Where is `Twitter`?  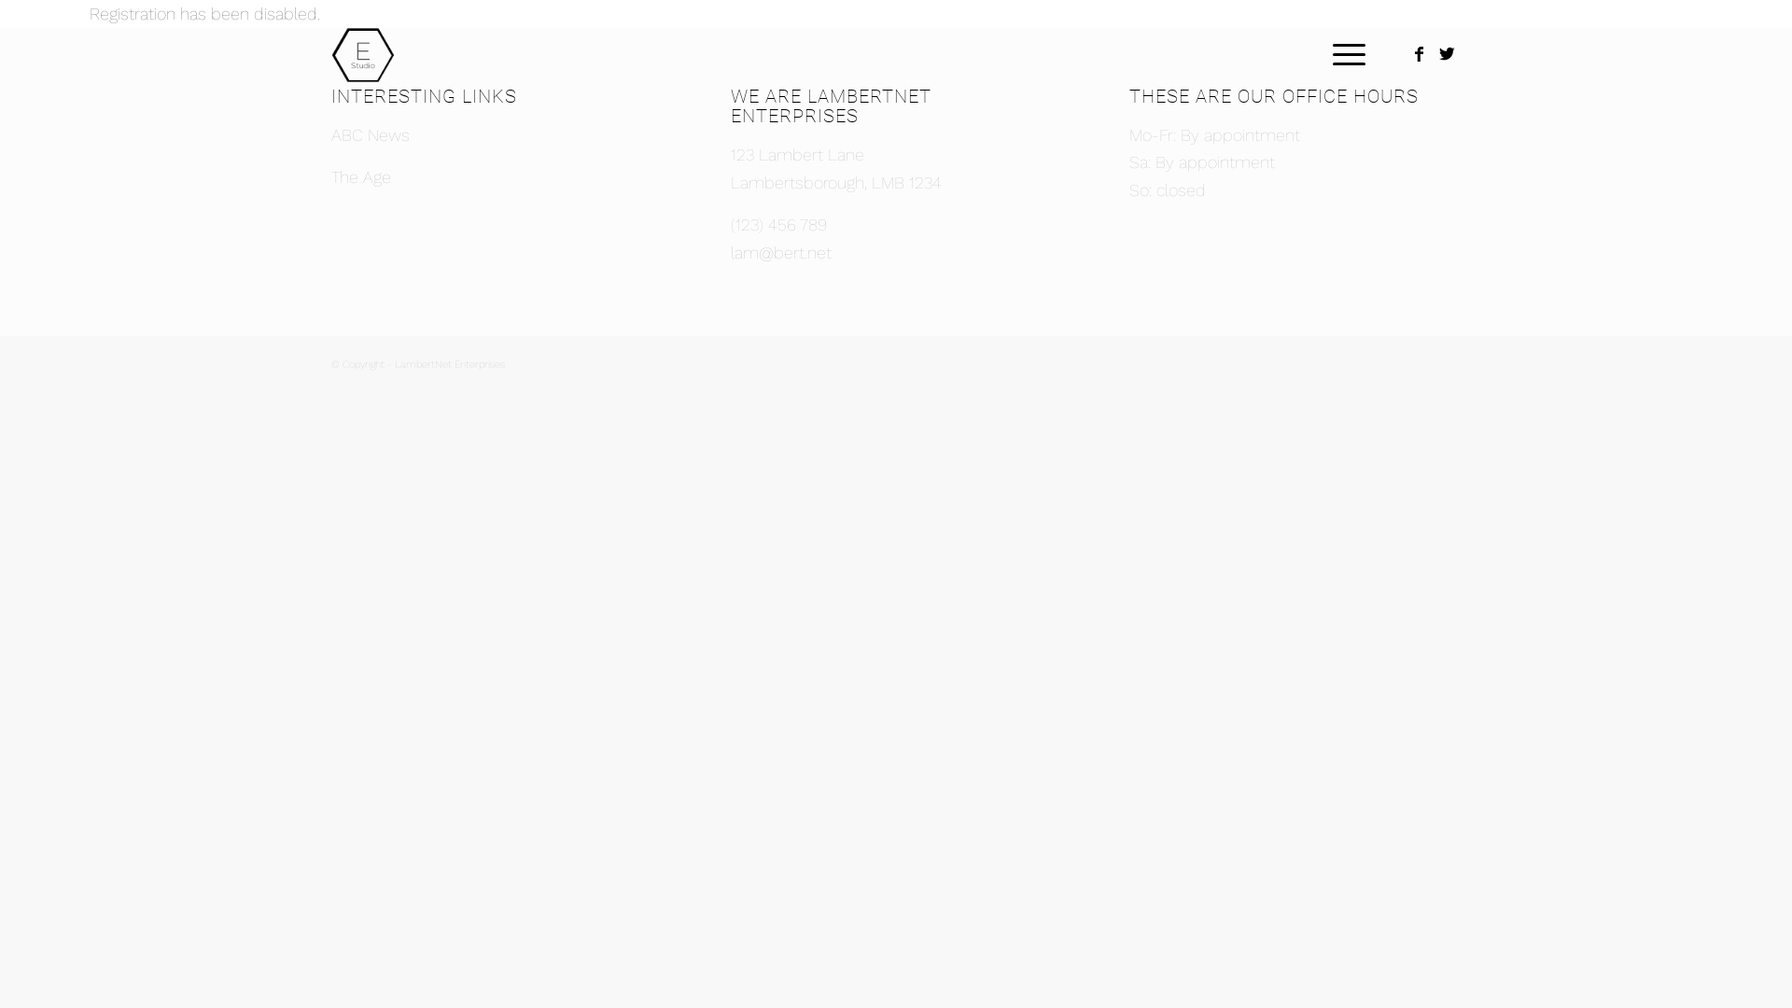
Twitter is located at coordinates (1447, 54).